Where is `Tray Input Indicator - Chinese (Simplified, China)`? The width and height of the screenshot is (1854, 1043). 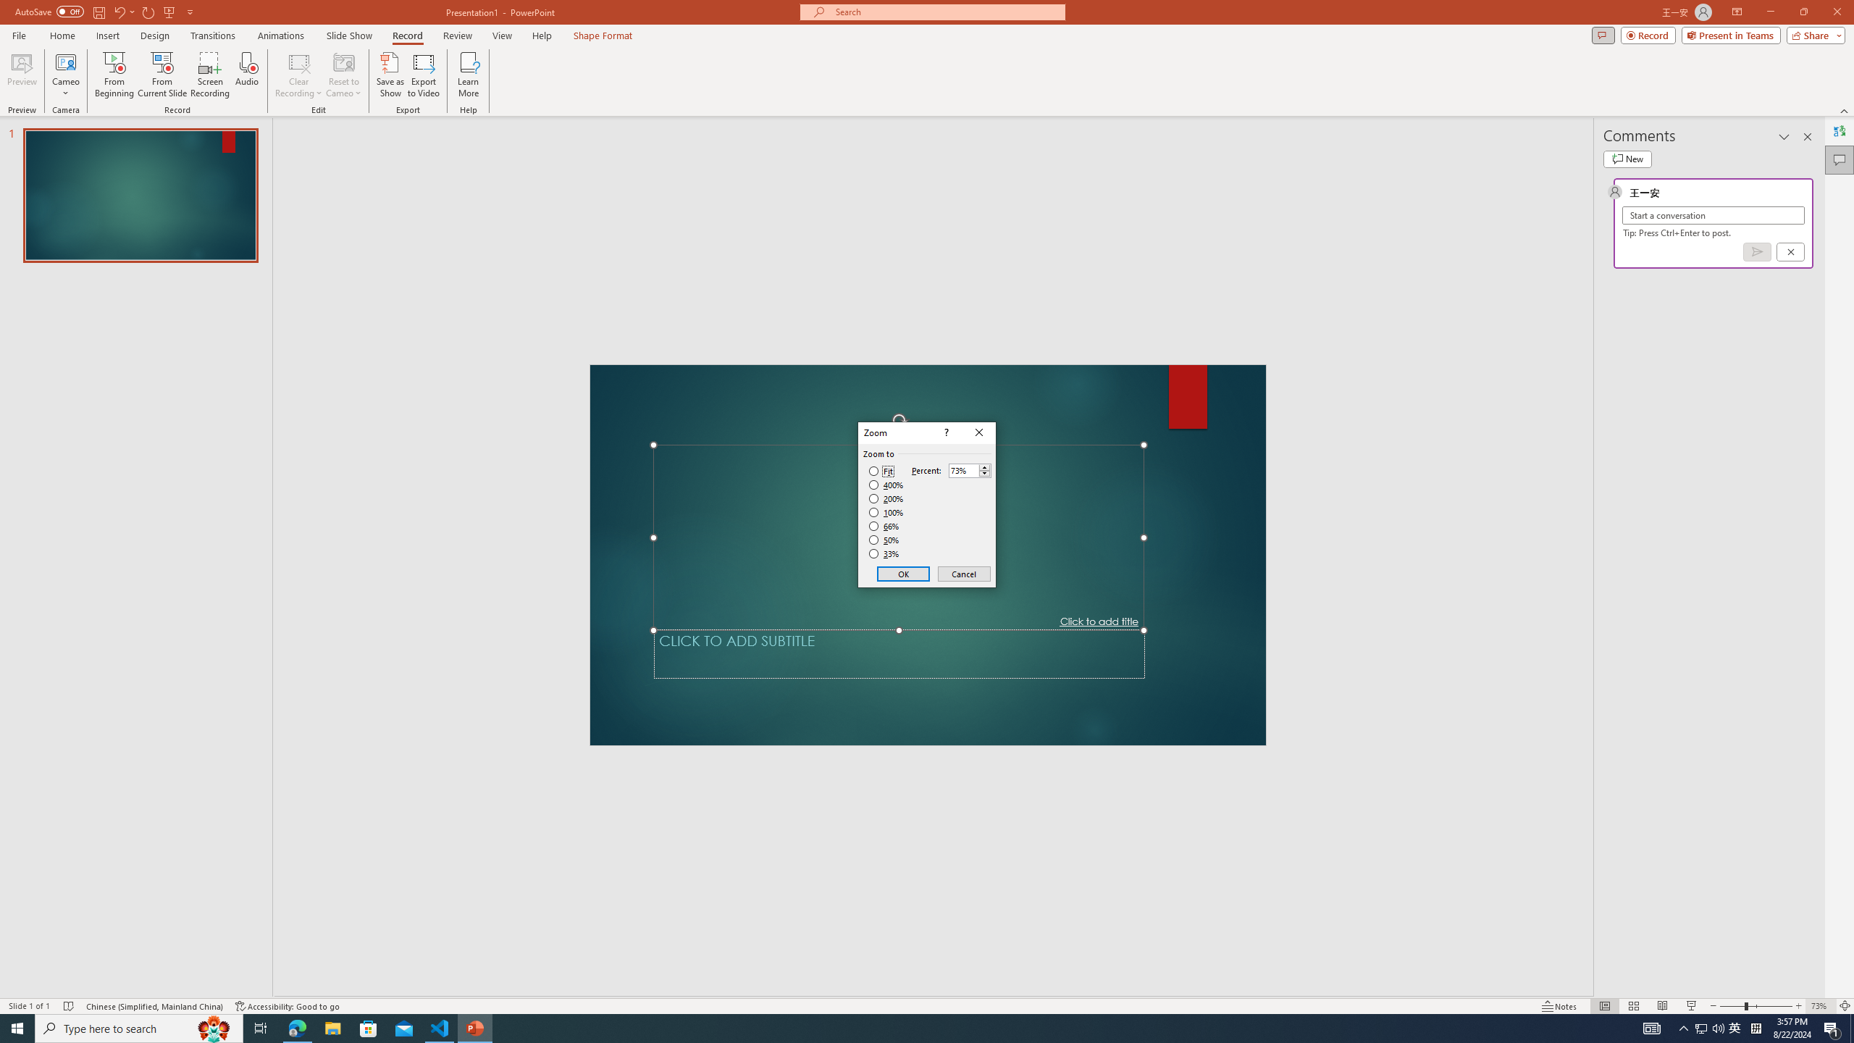 Tray Input Indicator - Chinese (Simplified, China) is located at coordinates (1756, 1029).